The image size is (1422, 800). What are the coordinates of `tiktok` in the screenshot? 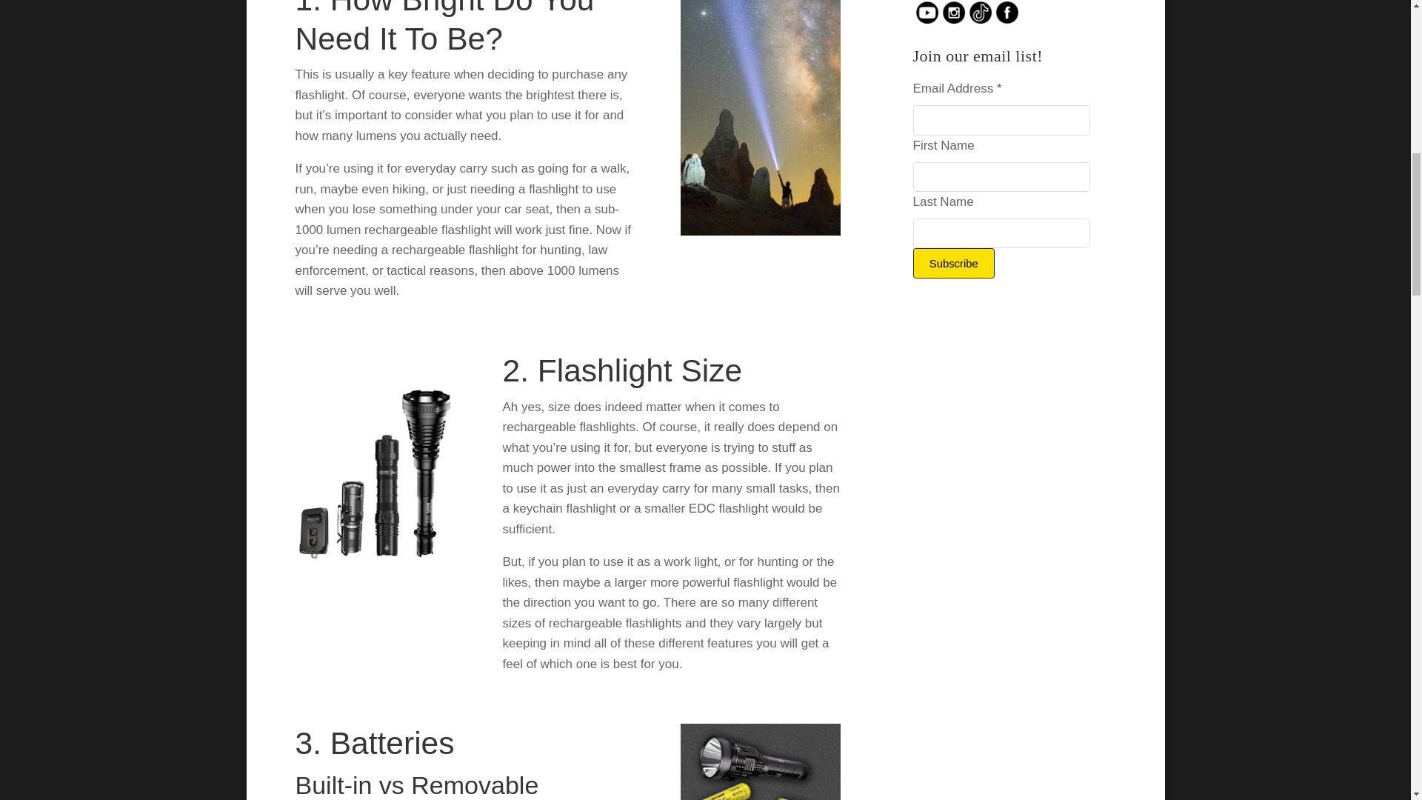 It's located at (981, 12).